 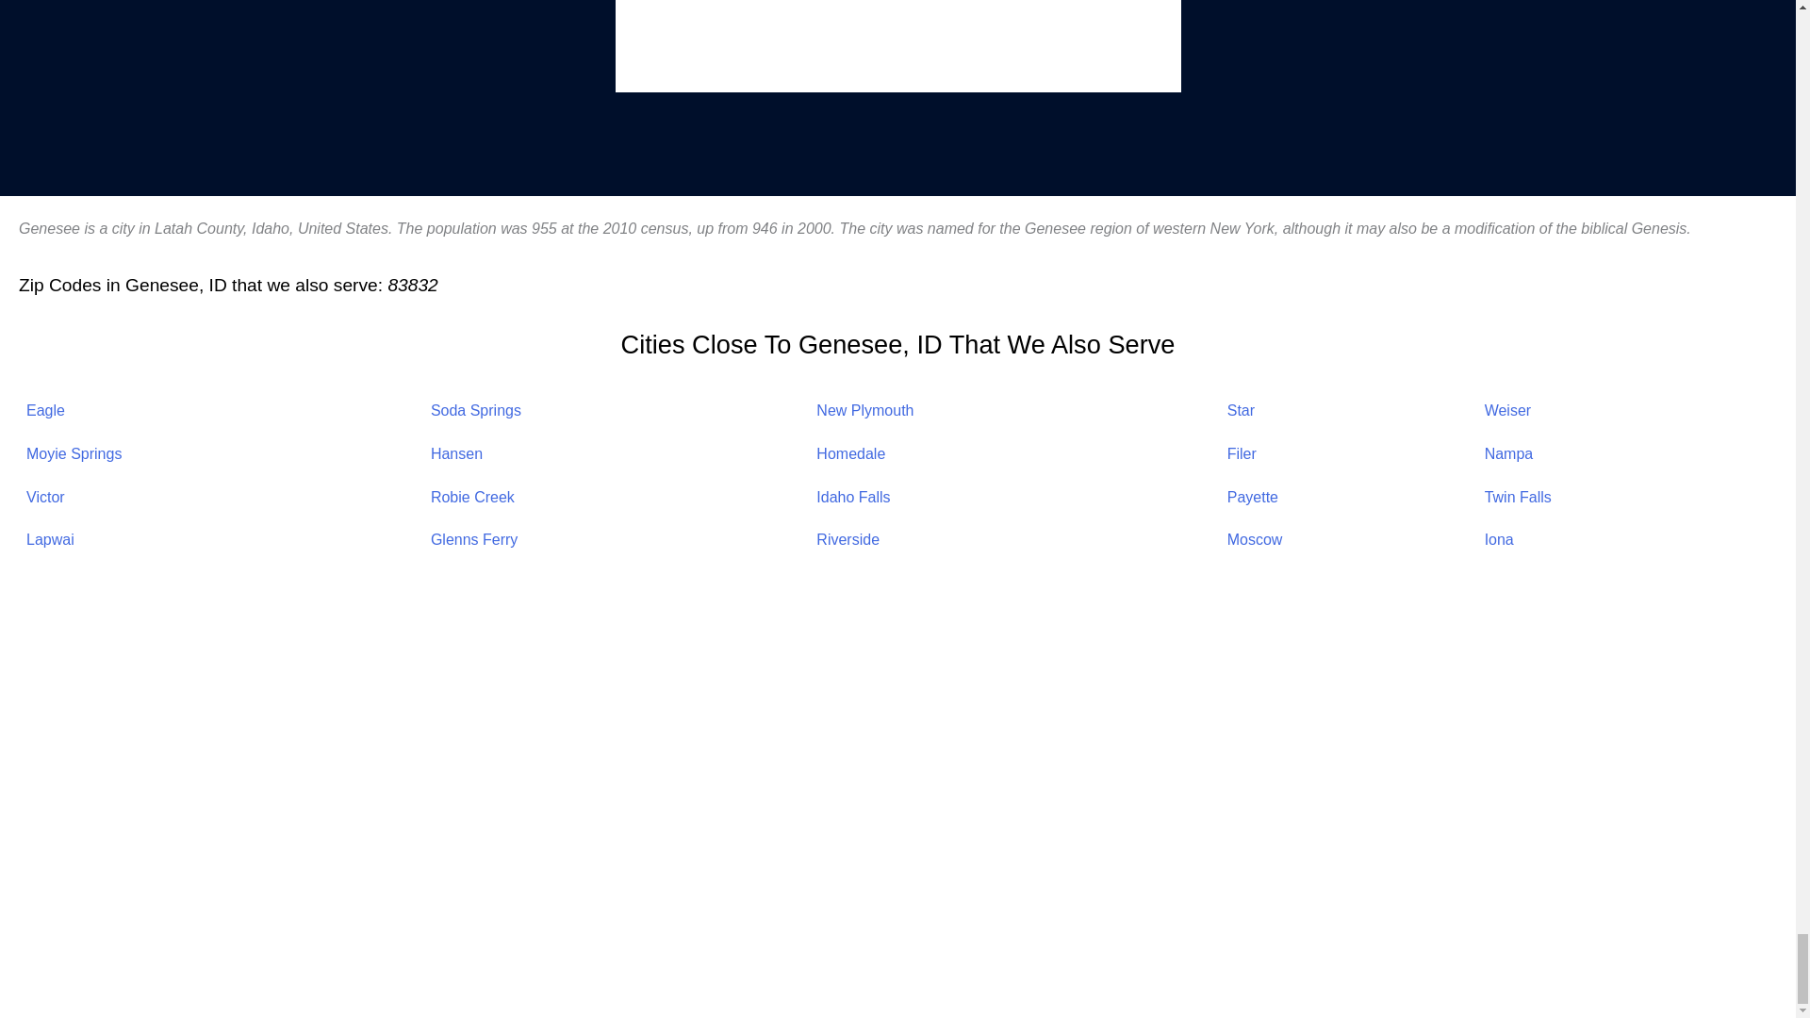 I want to click on Soda Springs, so click(x=475, y=409).